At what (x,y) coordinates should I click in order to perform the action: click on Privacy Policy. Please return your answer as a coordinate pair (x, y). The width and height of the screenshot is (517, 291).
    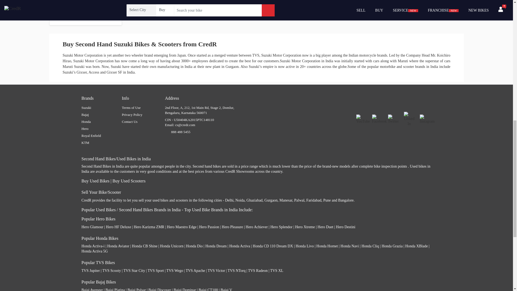
    Looking at the image, I should click on (132, 115).